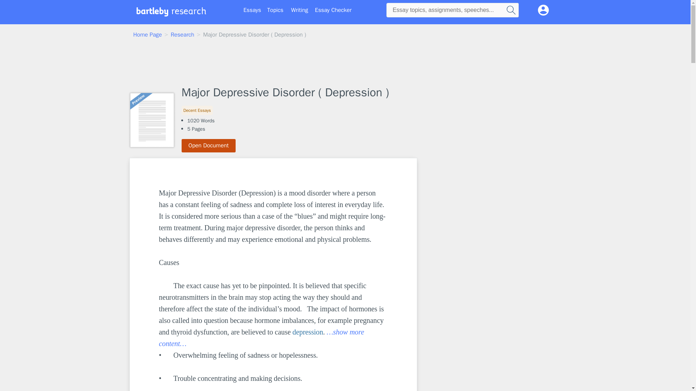 Image resolution: width=696 pixels, height=391 pixels. I want to click on Research, so click(182, 35).